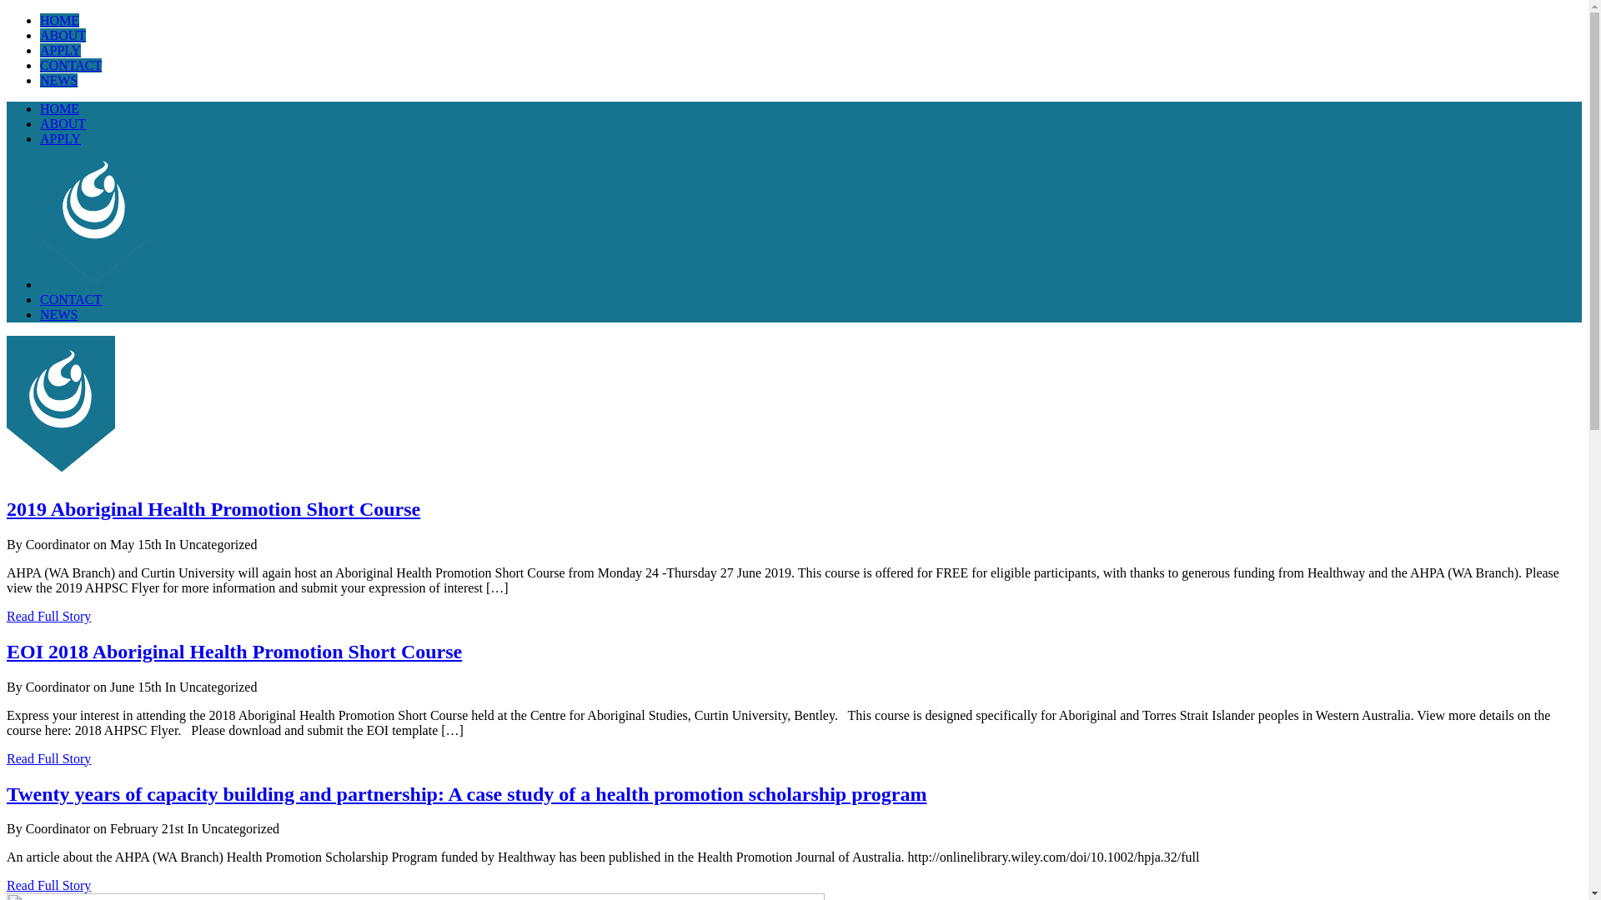 The width and height of the screenshot is (1601, 900). What do you see at coordinates (60, 138) in the screenshot?
I see `APPLY` at bounding box center [60, 138].